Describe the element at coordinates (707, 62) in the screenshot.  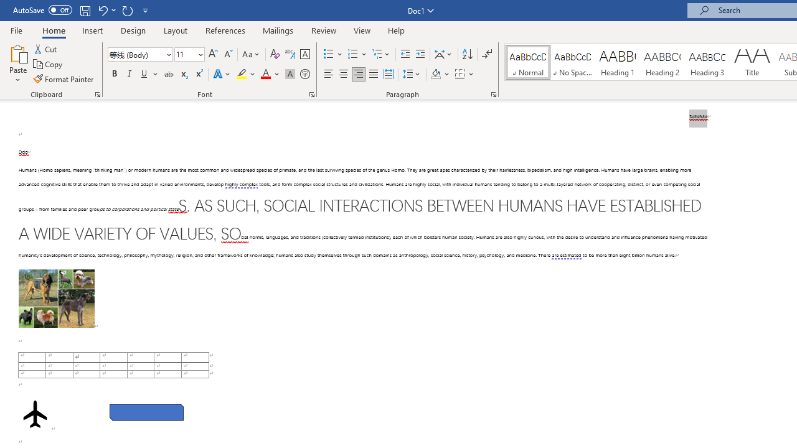
I see `Heading 3` at that location.